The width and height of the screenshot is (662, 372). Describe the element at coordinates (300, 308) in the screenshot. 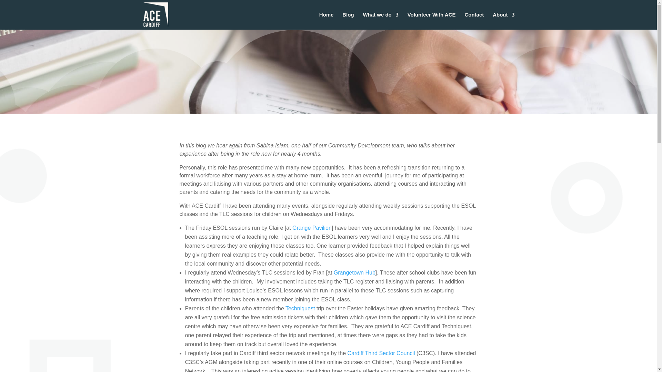

I see `Techniquest` at that location.